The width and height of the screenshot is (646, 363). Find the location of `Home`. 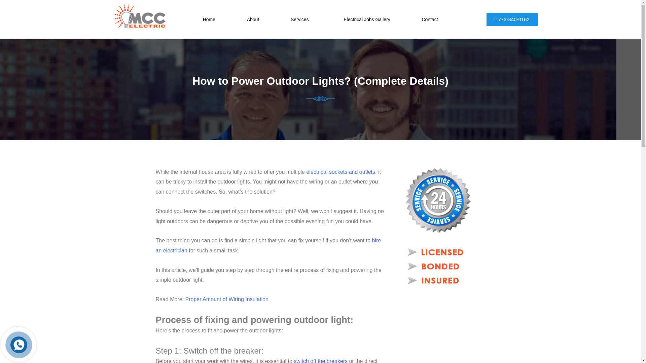

Home is located at coordinates (209, 19).